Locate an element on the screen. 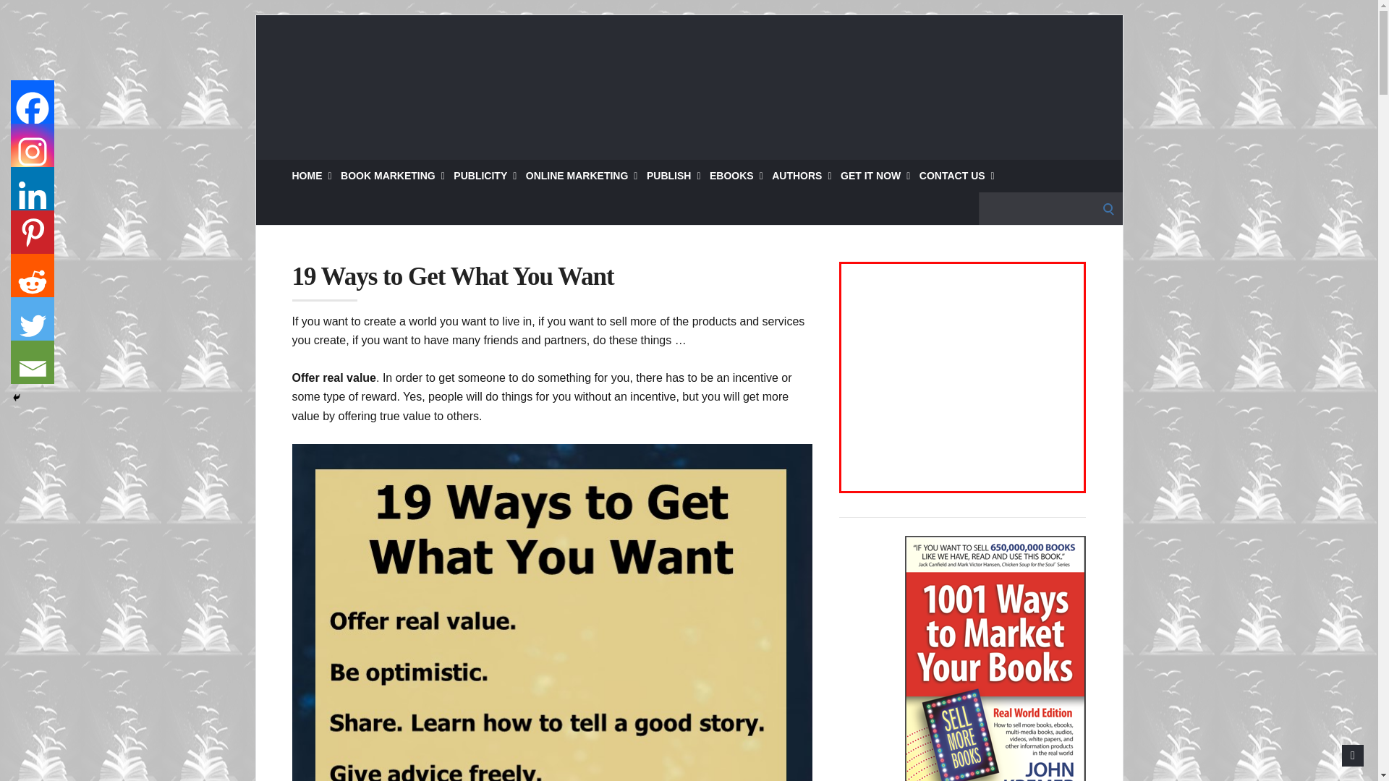  BOOK MARKETING is located at coordinates (392, 176).